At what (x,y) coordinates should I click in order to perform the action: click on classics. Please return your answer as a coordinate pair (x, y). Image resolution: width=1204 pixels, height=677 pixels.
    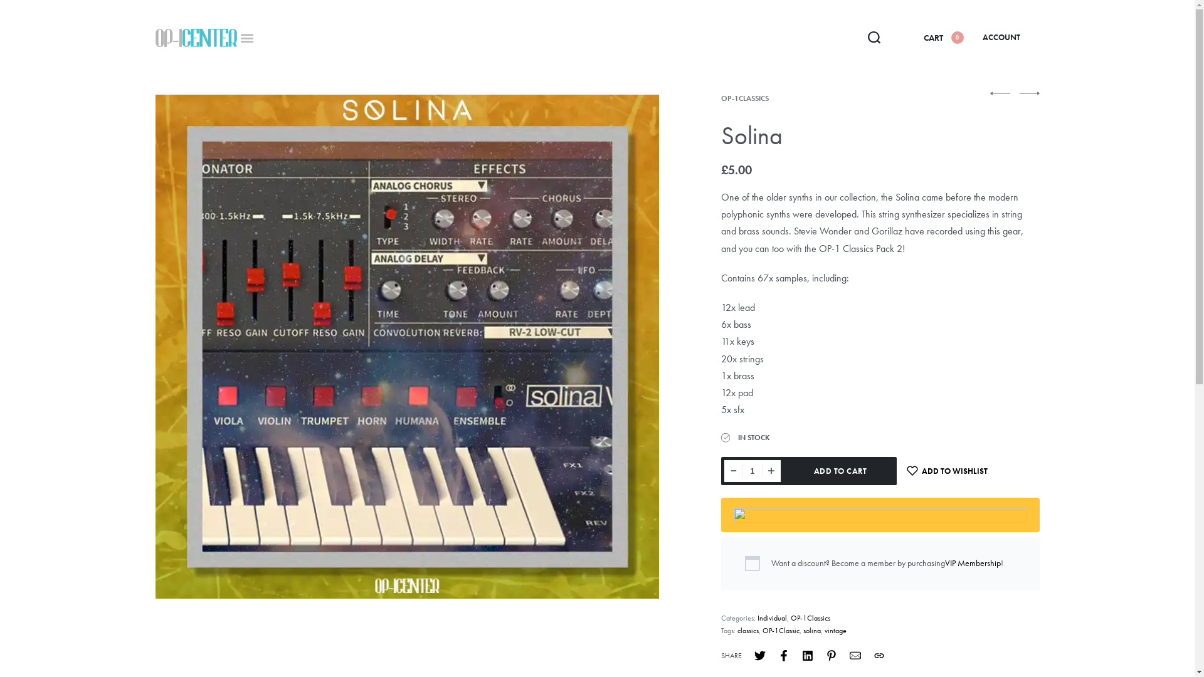
    Looking at the image, I should click on (748, 631).